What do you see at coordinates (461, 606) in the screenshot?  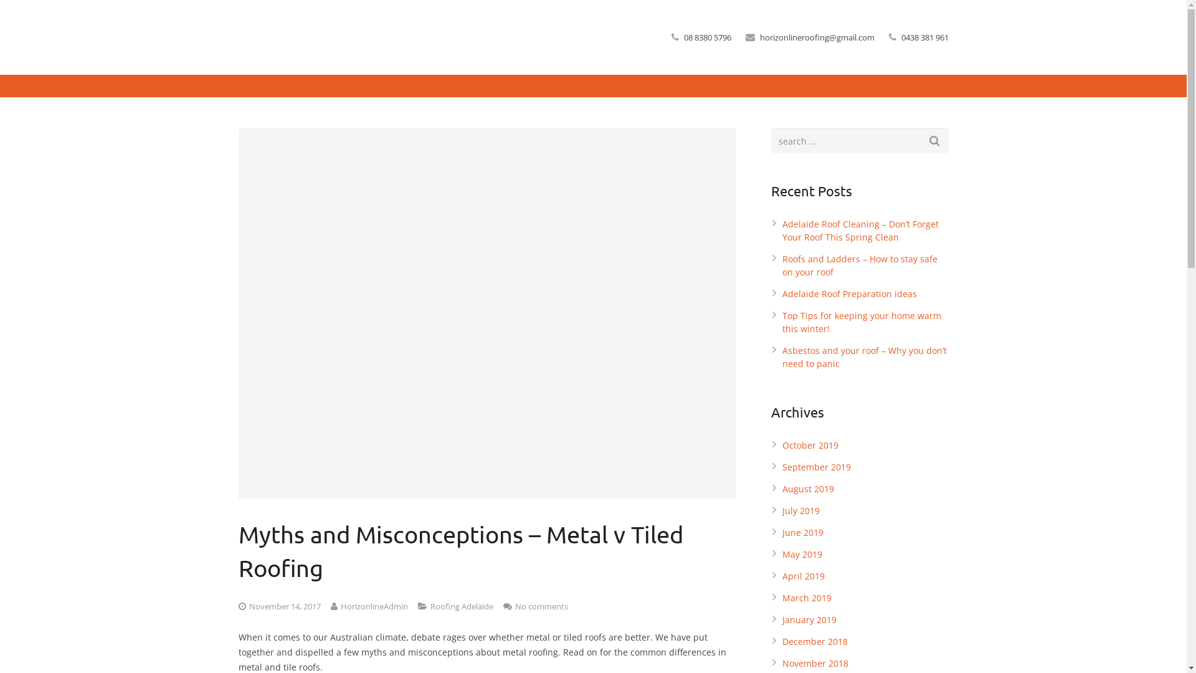 I see `Roofing Adelaide` at bounding box center [461, 606].